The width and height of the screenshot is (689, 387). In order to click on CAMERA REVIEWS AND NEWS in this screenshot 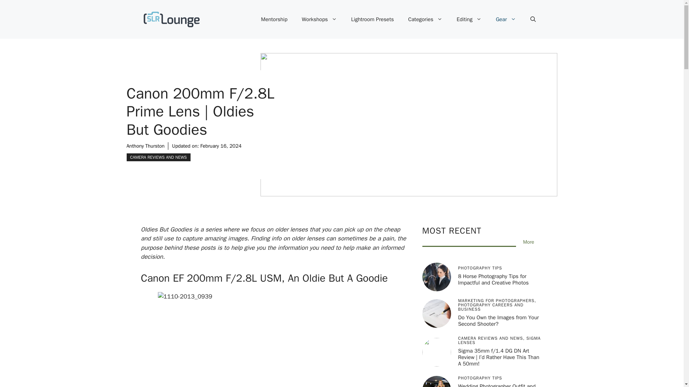, I will do `click(158, 157)`.